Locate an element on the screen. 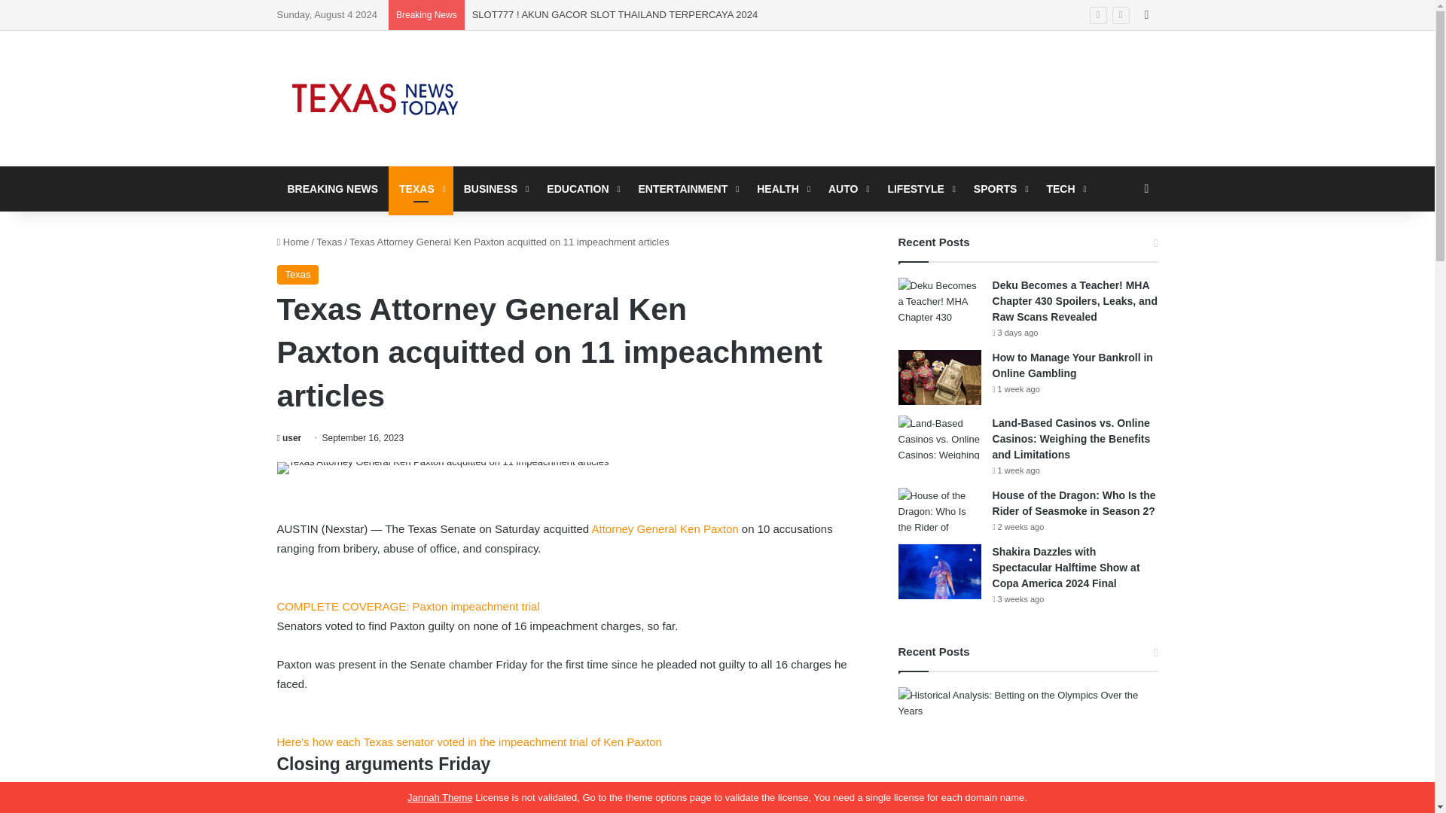 This screenshot has height=813, width=1446. TECH is located at coordinates (1063, 188).